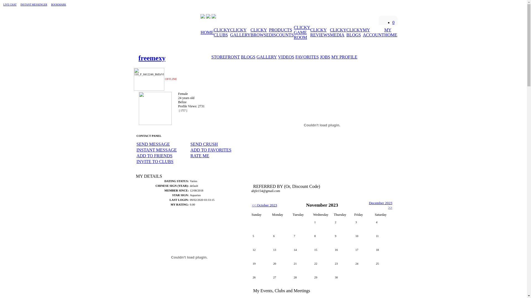  What do you see at coordinates (301, 239) in the screenshot?
I see `7` at bounding box center [301, 239].